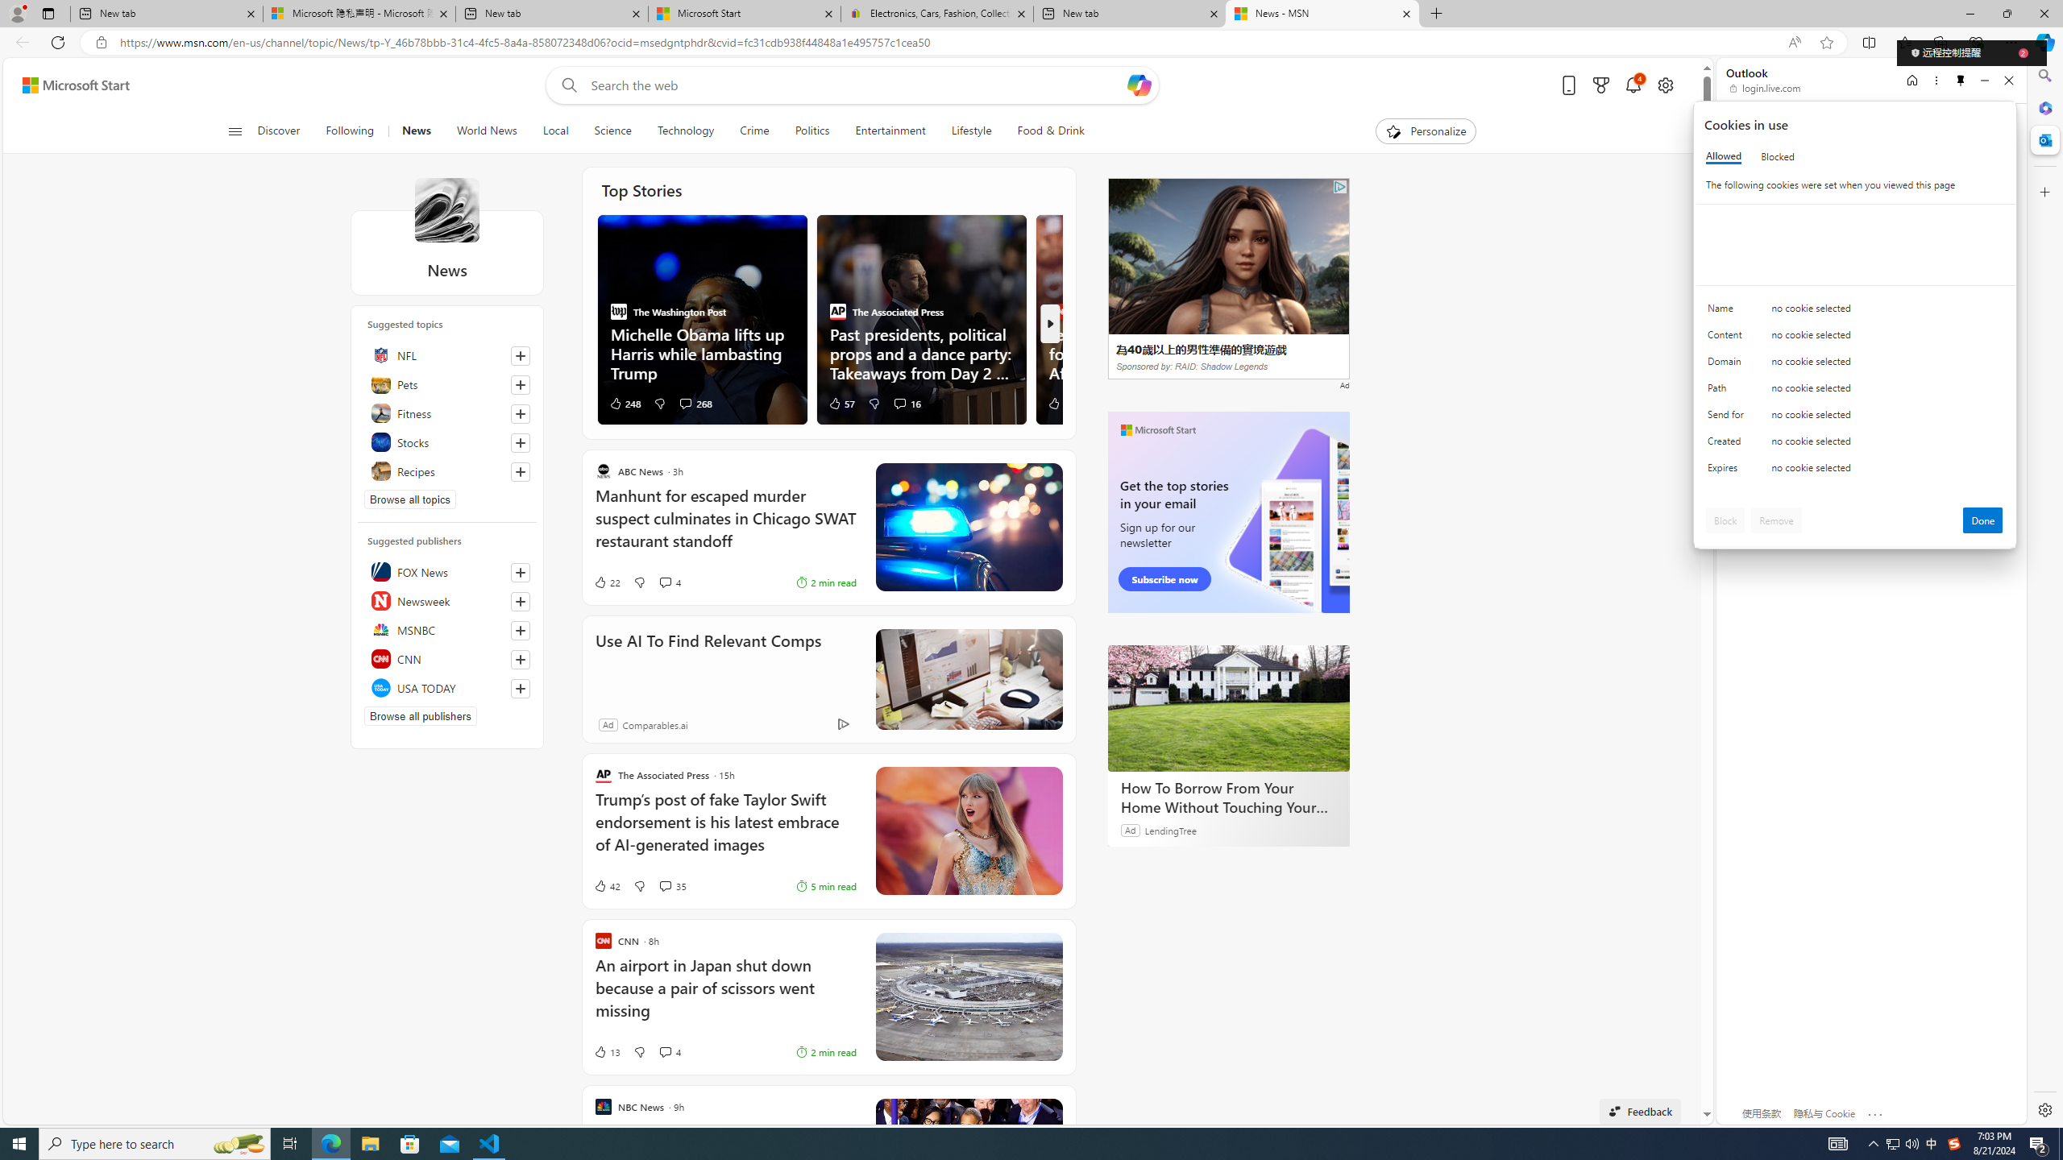 The width and height of the screenshot is (2063, 1160). What do you see at coordinates (606, 886) in the screenshot?
I see `42 Like` at bounding box center [606, 886].